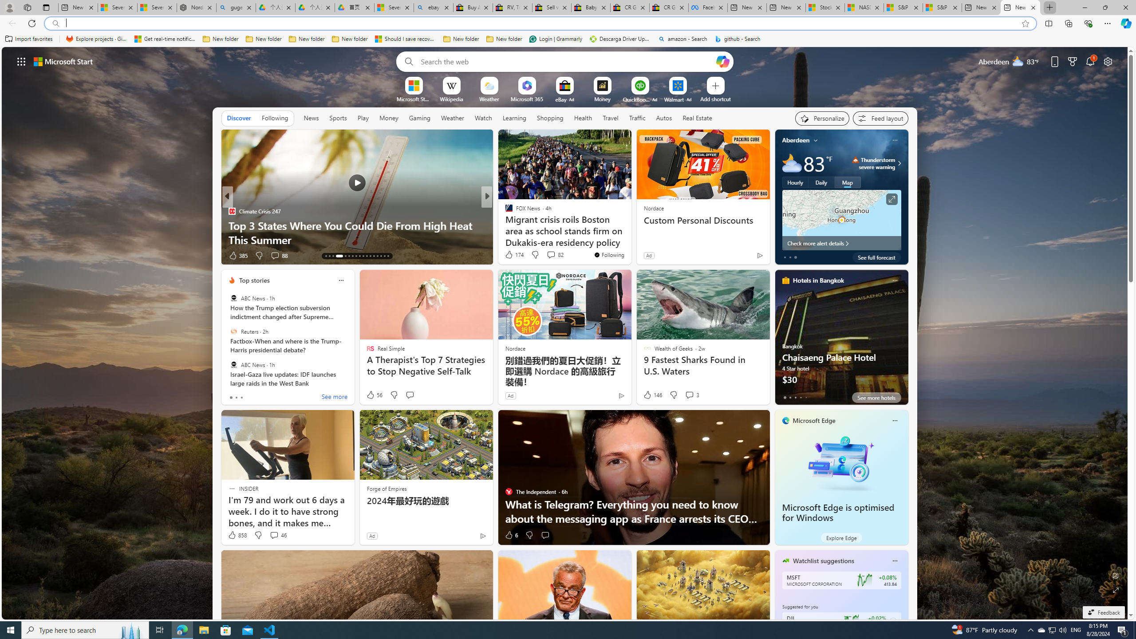 This screenshot has width=1136, height=639. What do you see at coordinates (527, 99) in the screenshot?
I see `Microsoft 365` at bounding box center [527, 99].